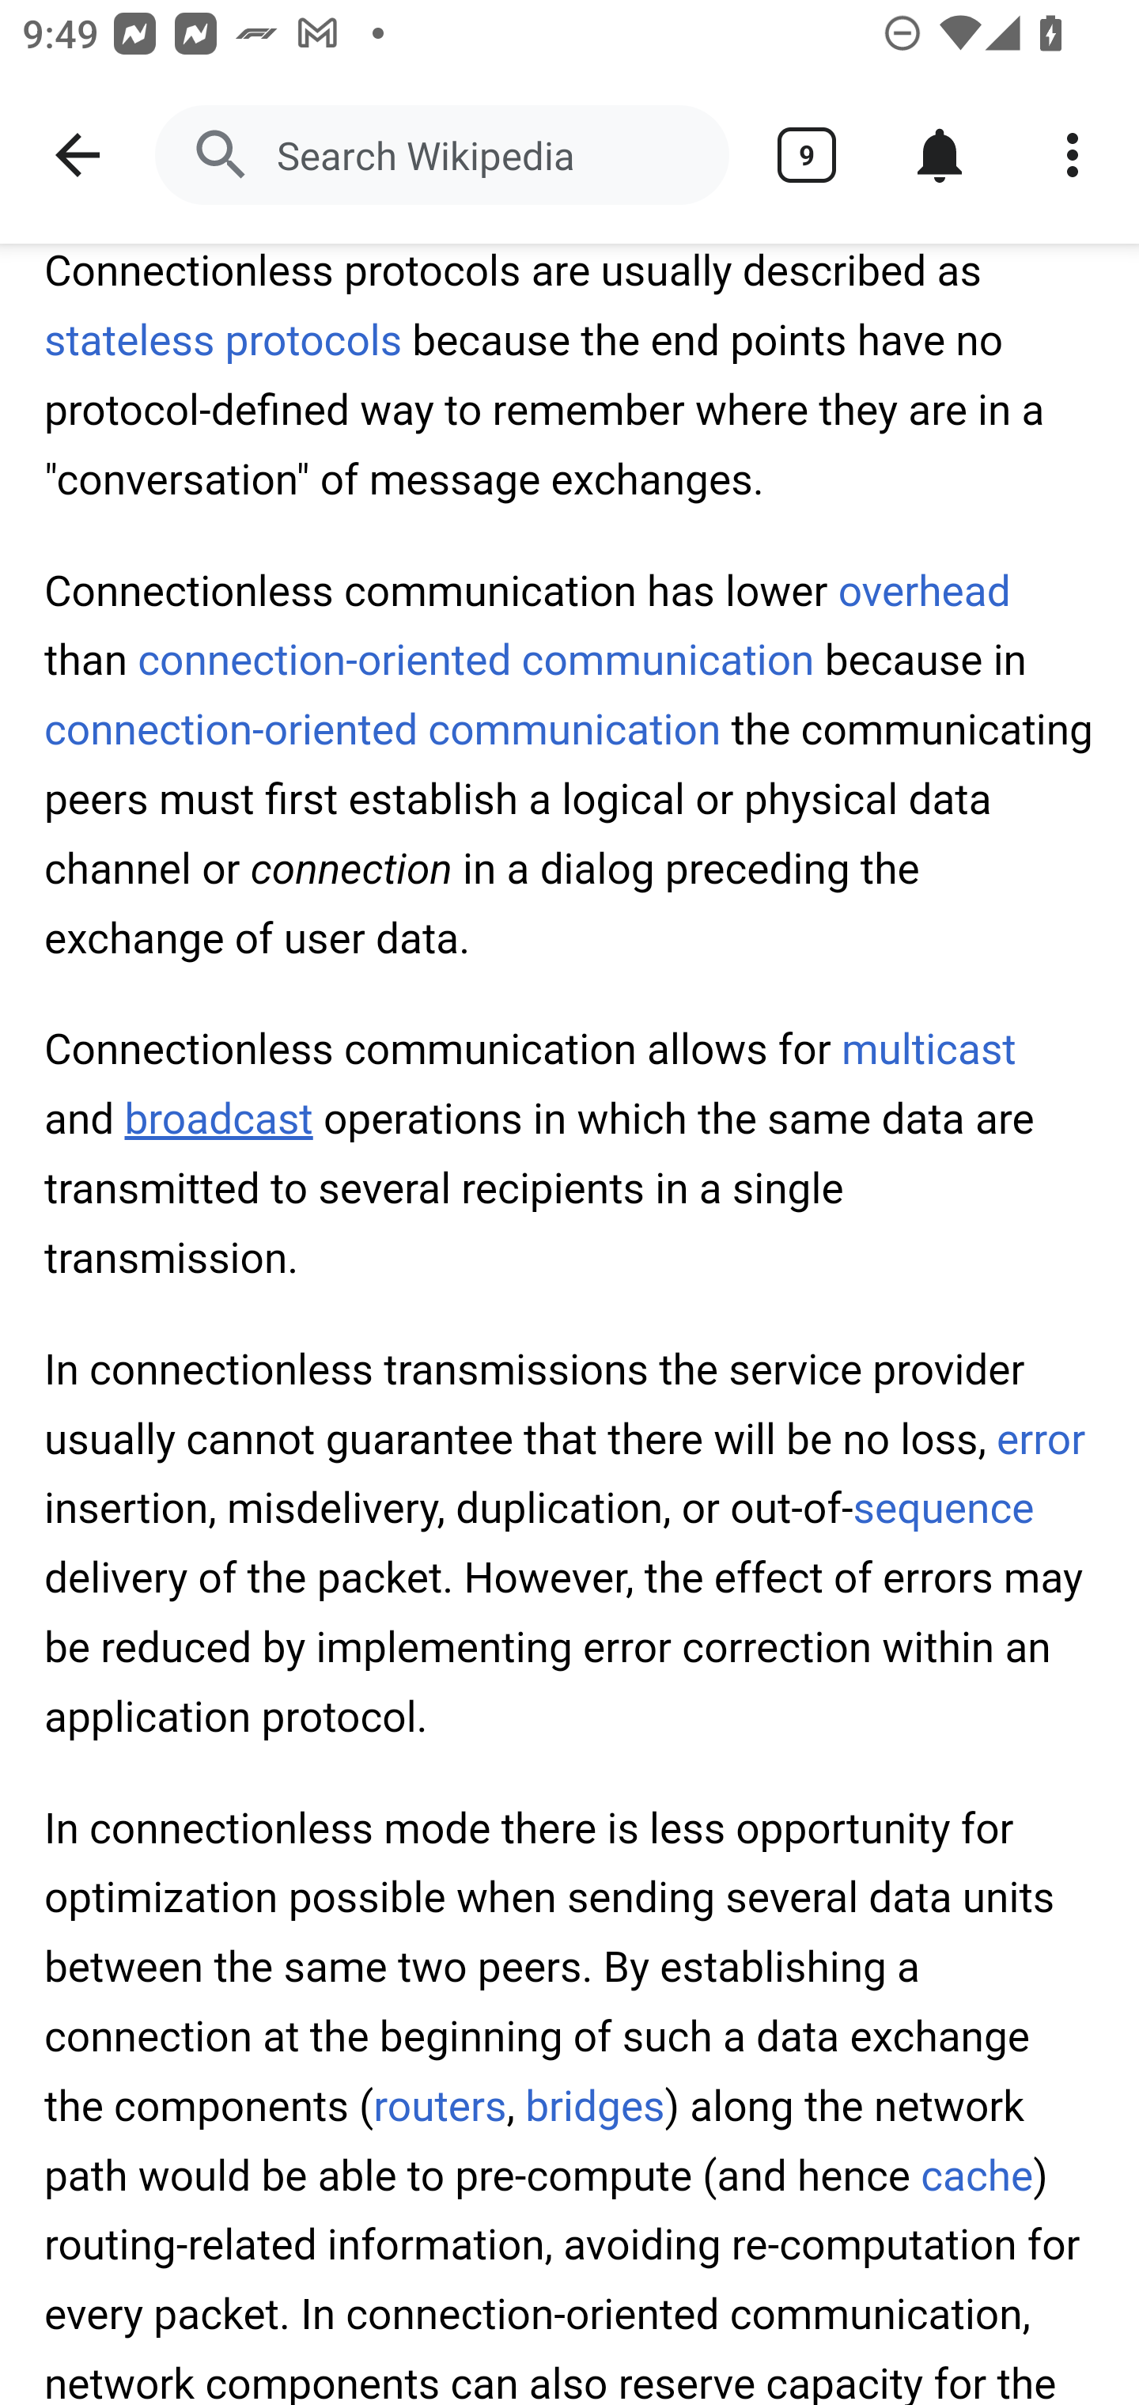  I want to click on Search Wikipedia, so click(441, 155).